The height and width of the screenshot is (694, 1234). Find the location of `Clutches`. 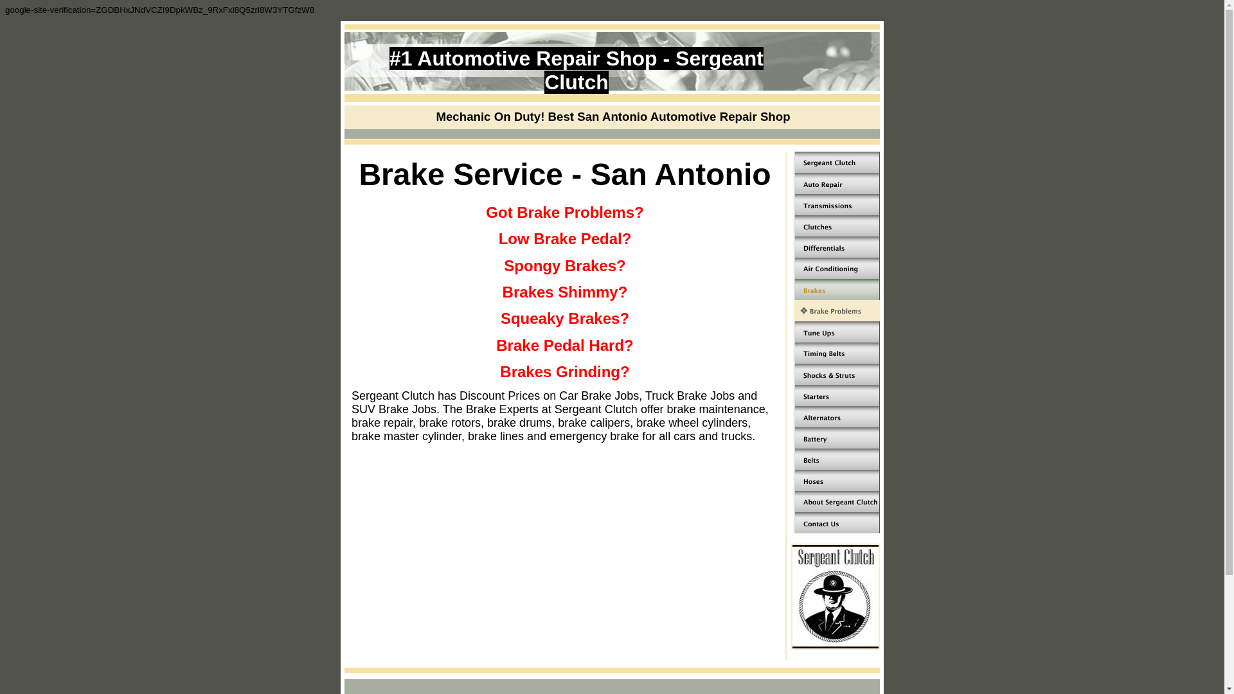

Clutches is located at coordinates (836, 226).